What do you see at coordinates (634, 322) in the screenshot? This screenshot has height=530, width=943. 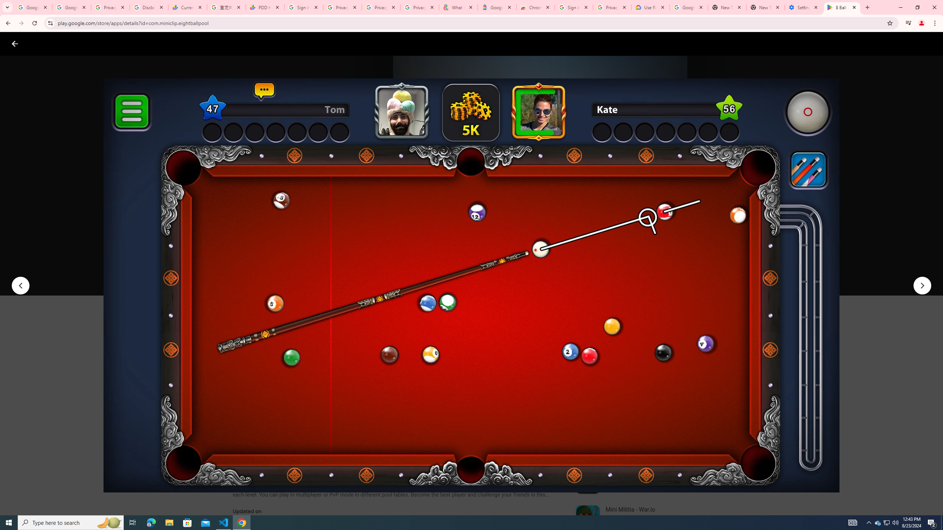 I see `Expand` at bounding box center [634, 322].